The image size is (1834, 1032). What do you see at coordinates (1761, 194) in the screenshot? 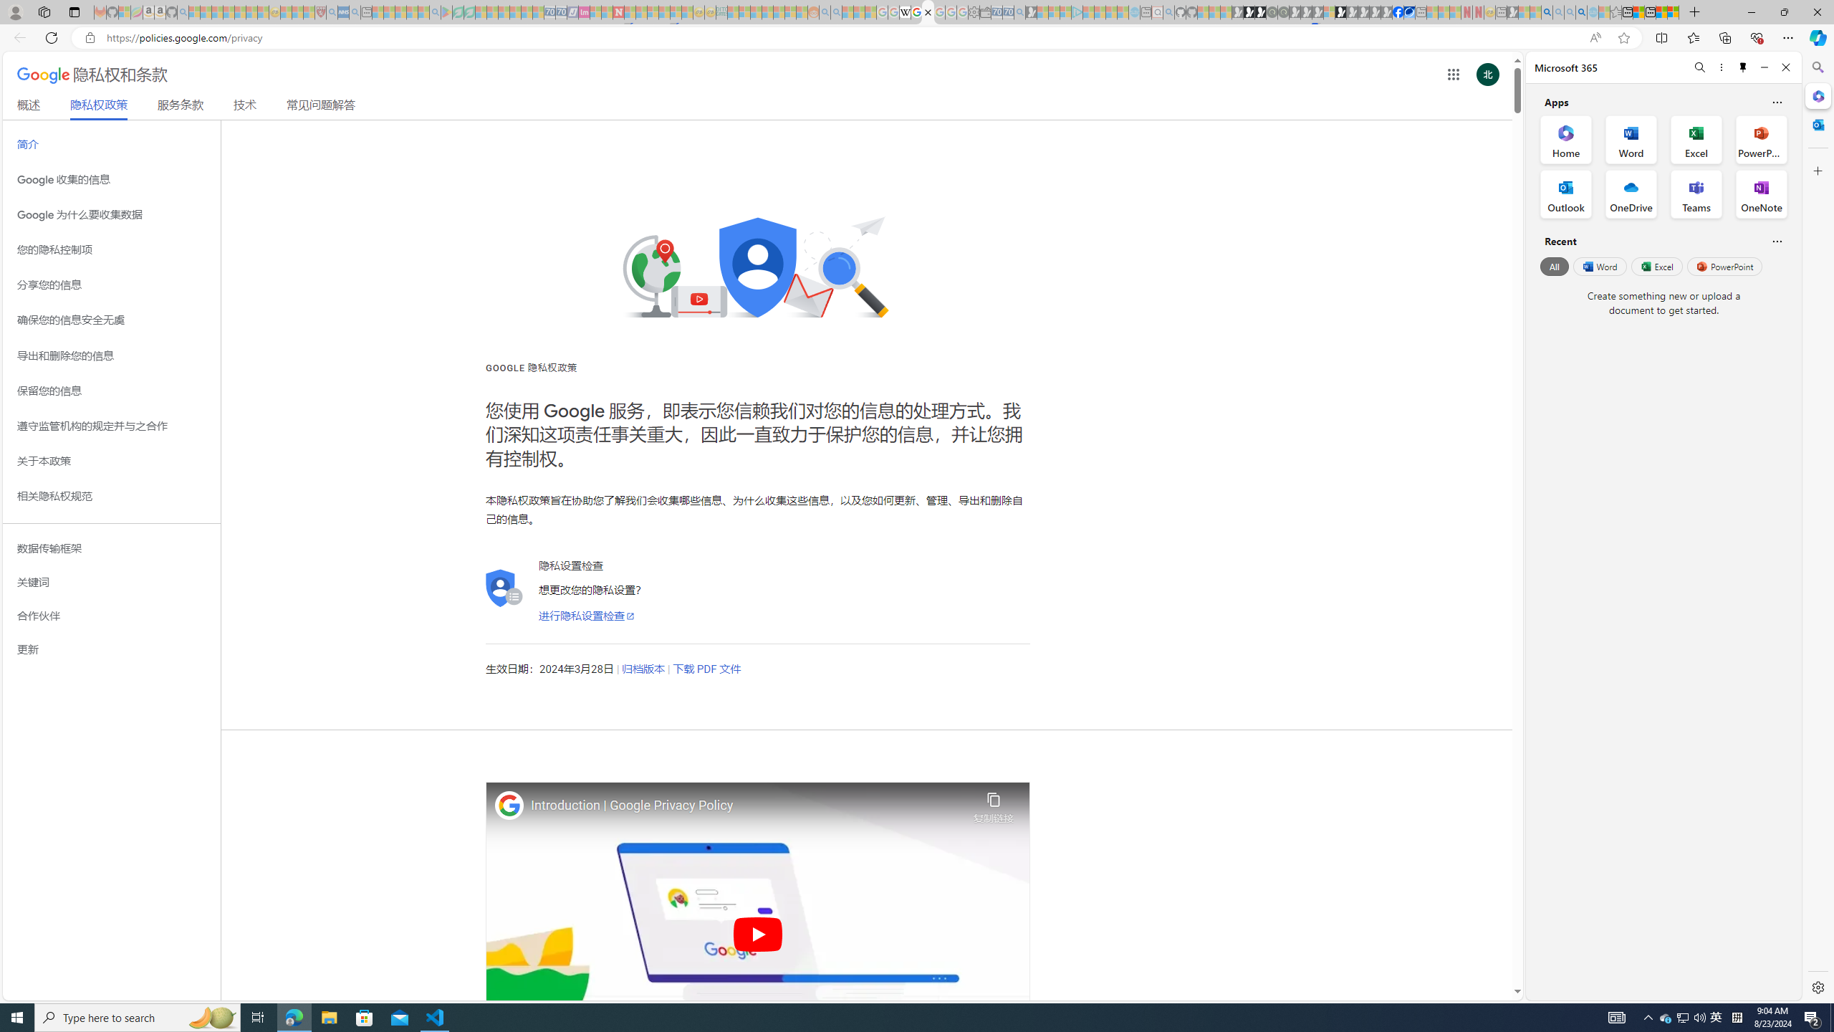
I see `OneNote Office App` at bounding box center [1761, 194].